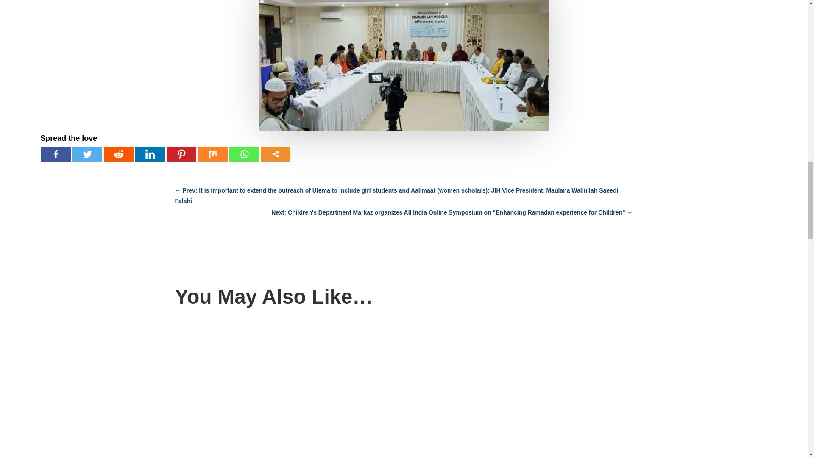 The image size is (814, 458). I want to click on Twitter, so click(87, 154).